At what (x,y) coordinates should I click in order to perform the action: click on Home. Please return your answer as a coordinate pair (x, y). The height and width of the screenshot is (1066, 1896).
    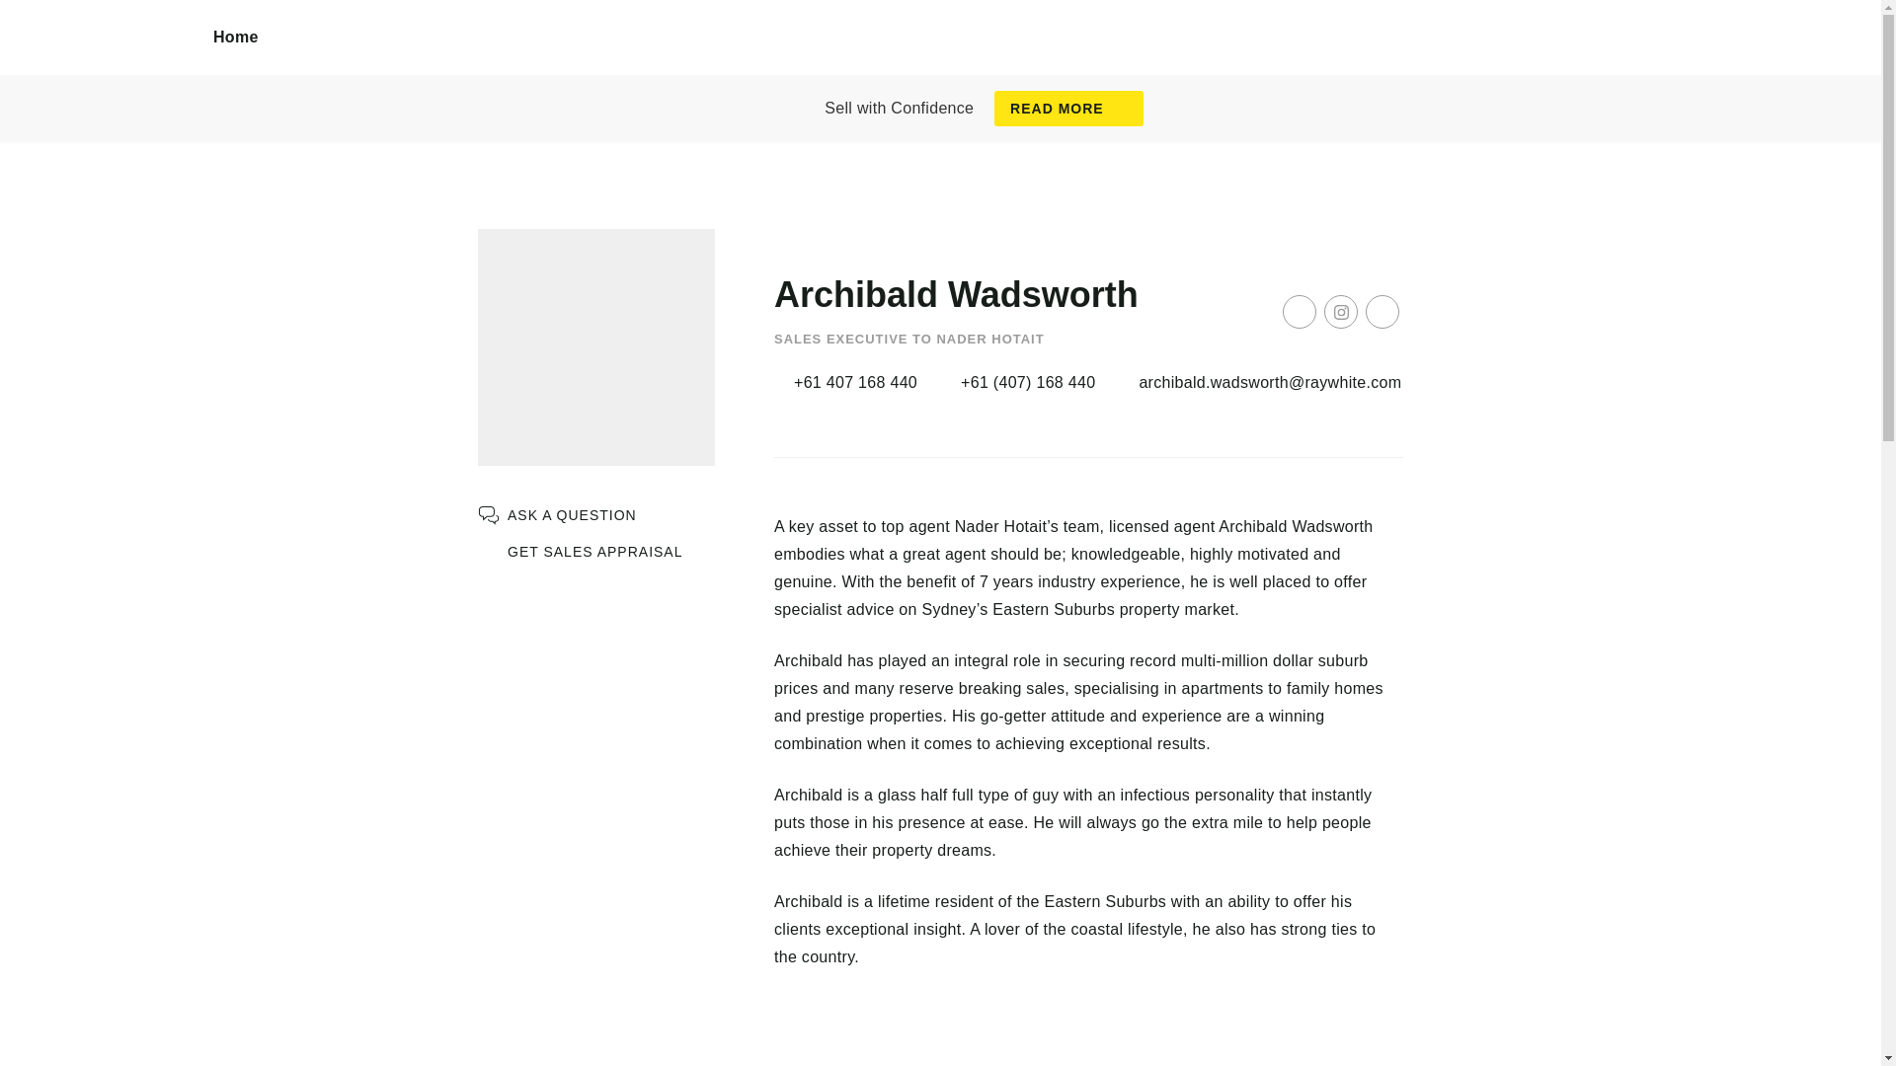
    Looking at the image, I should click on (236, 38).